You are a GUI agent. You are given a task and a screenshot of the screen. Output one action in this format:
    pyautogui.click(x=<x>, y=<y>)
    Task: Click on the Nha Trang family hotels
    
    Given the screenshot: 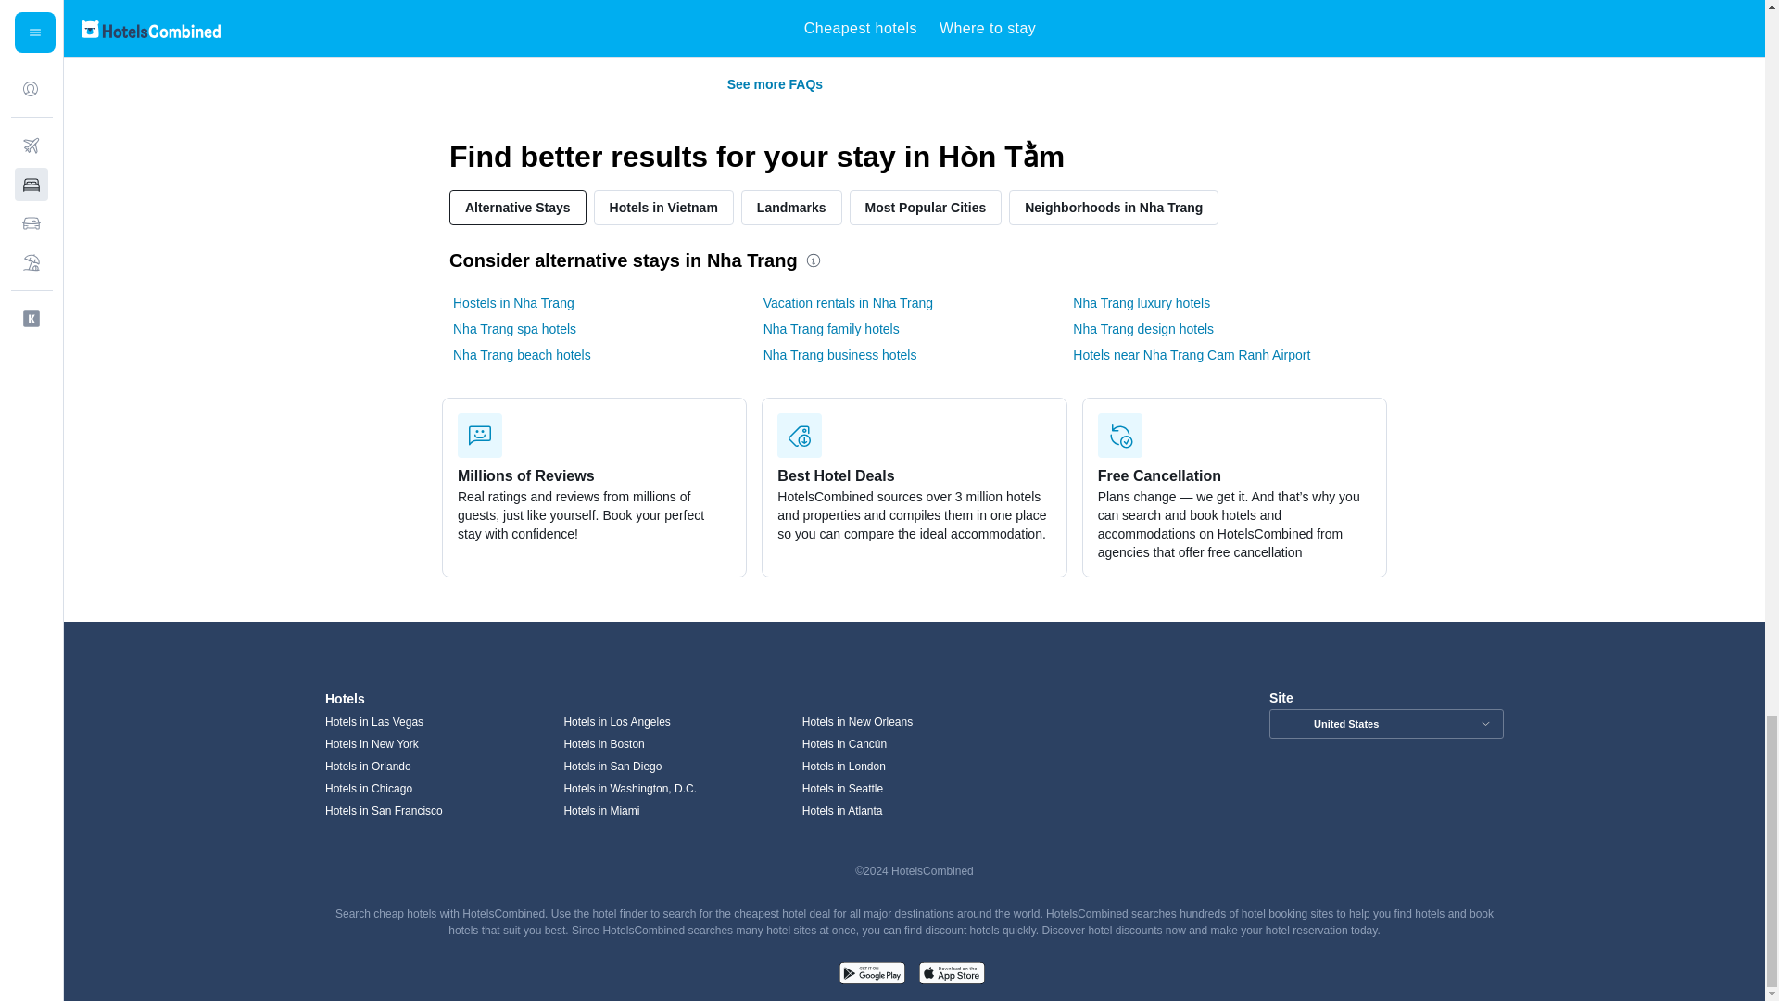 What is the action you would take?
    pyautogui.click(x=831, y=328)
    